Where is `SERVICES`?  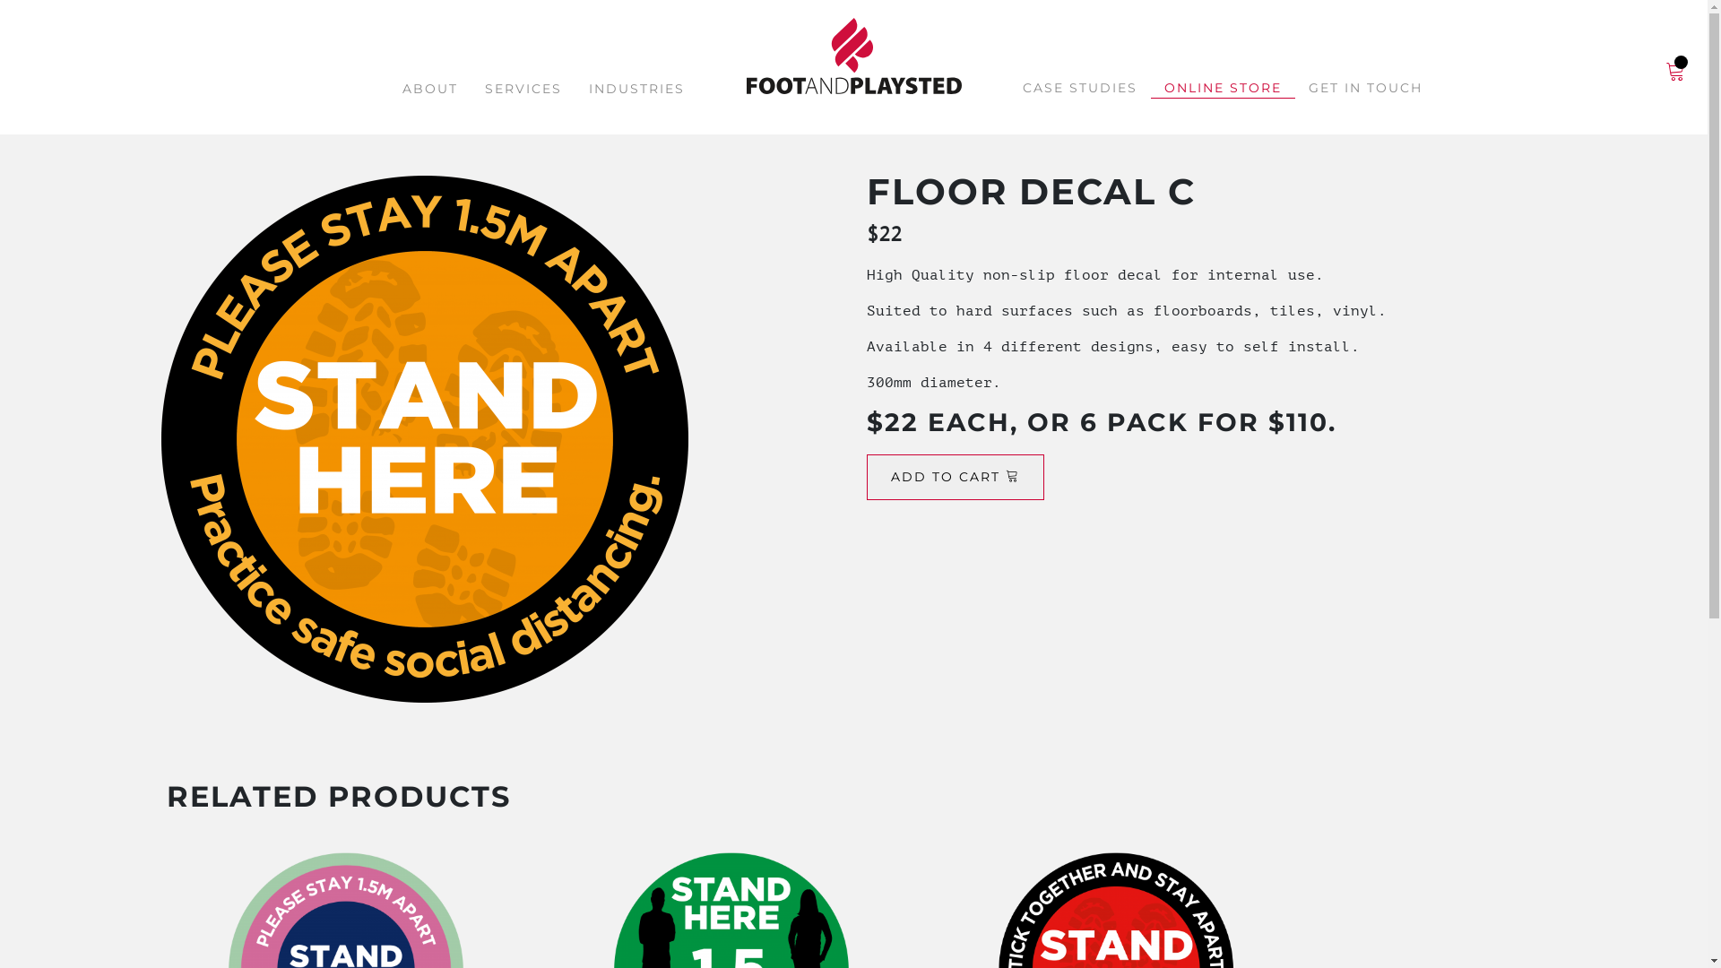 SERVICES is located at coordinates (523, 90).